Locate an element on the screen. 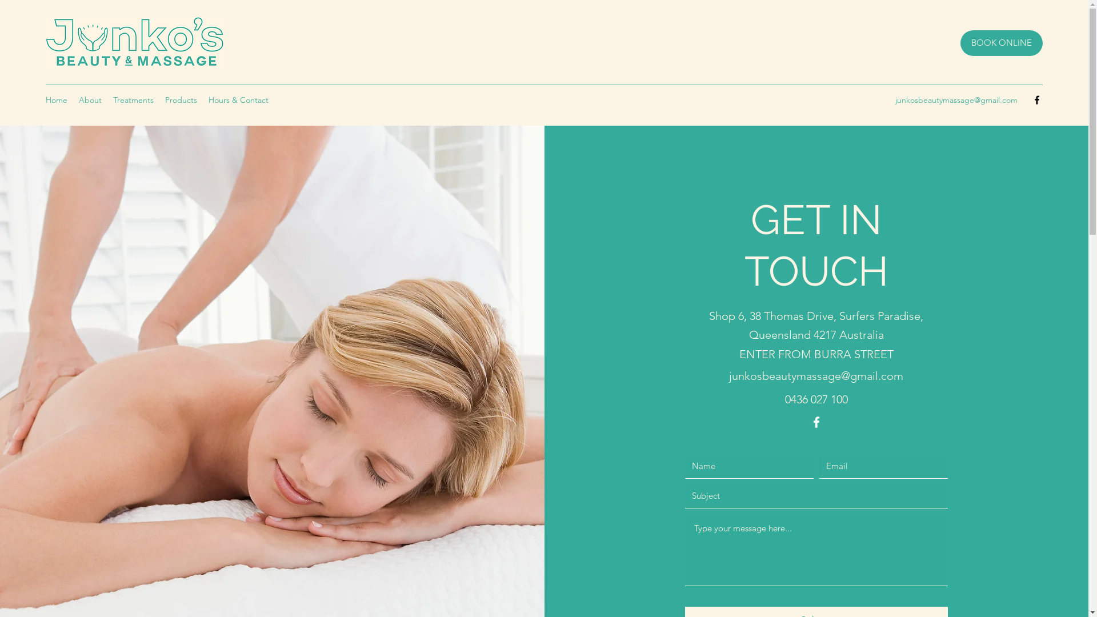 Image resolution: width=1097 pixels, height=617 pixels. BOOK ONLINE is located at coordinates (1002, 43).